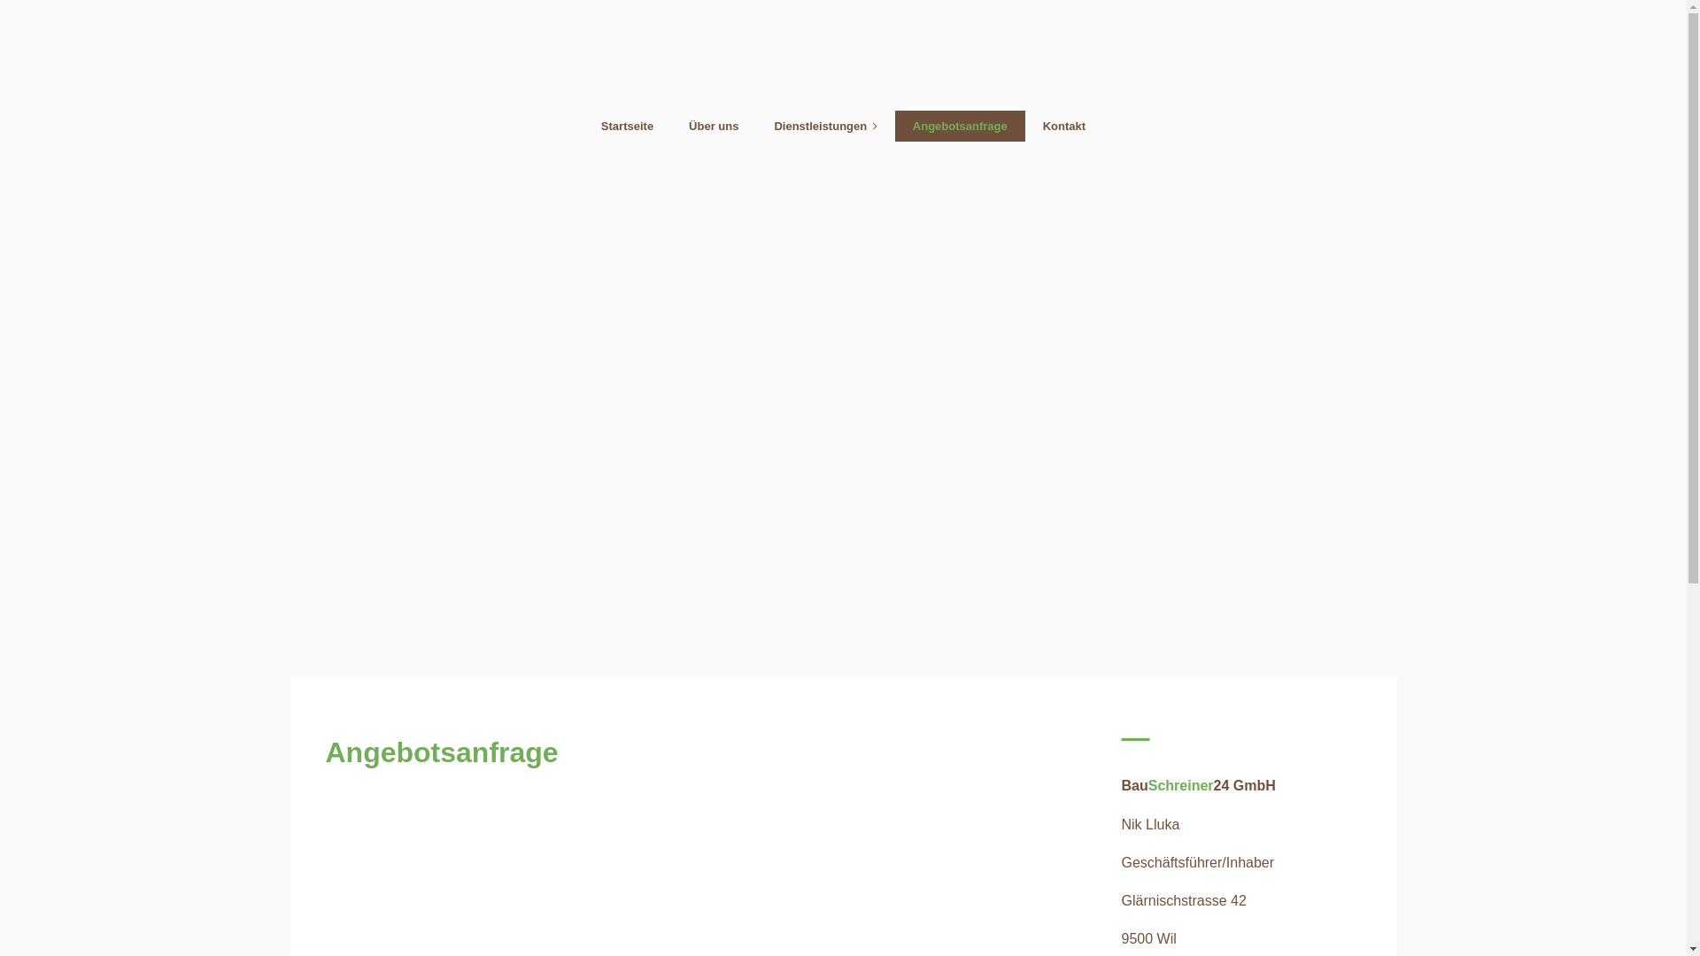 This screenshot has width=1700, height=956. What do you see at coordinates (627, 126) in the screenshot?
I see `Startseite` at bounding box center [627, 126].